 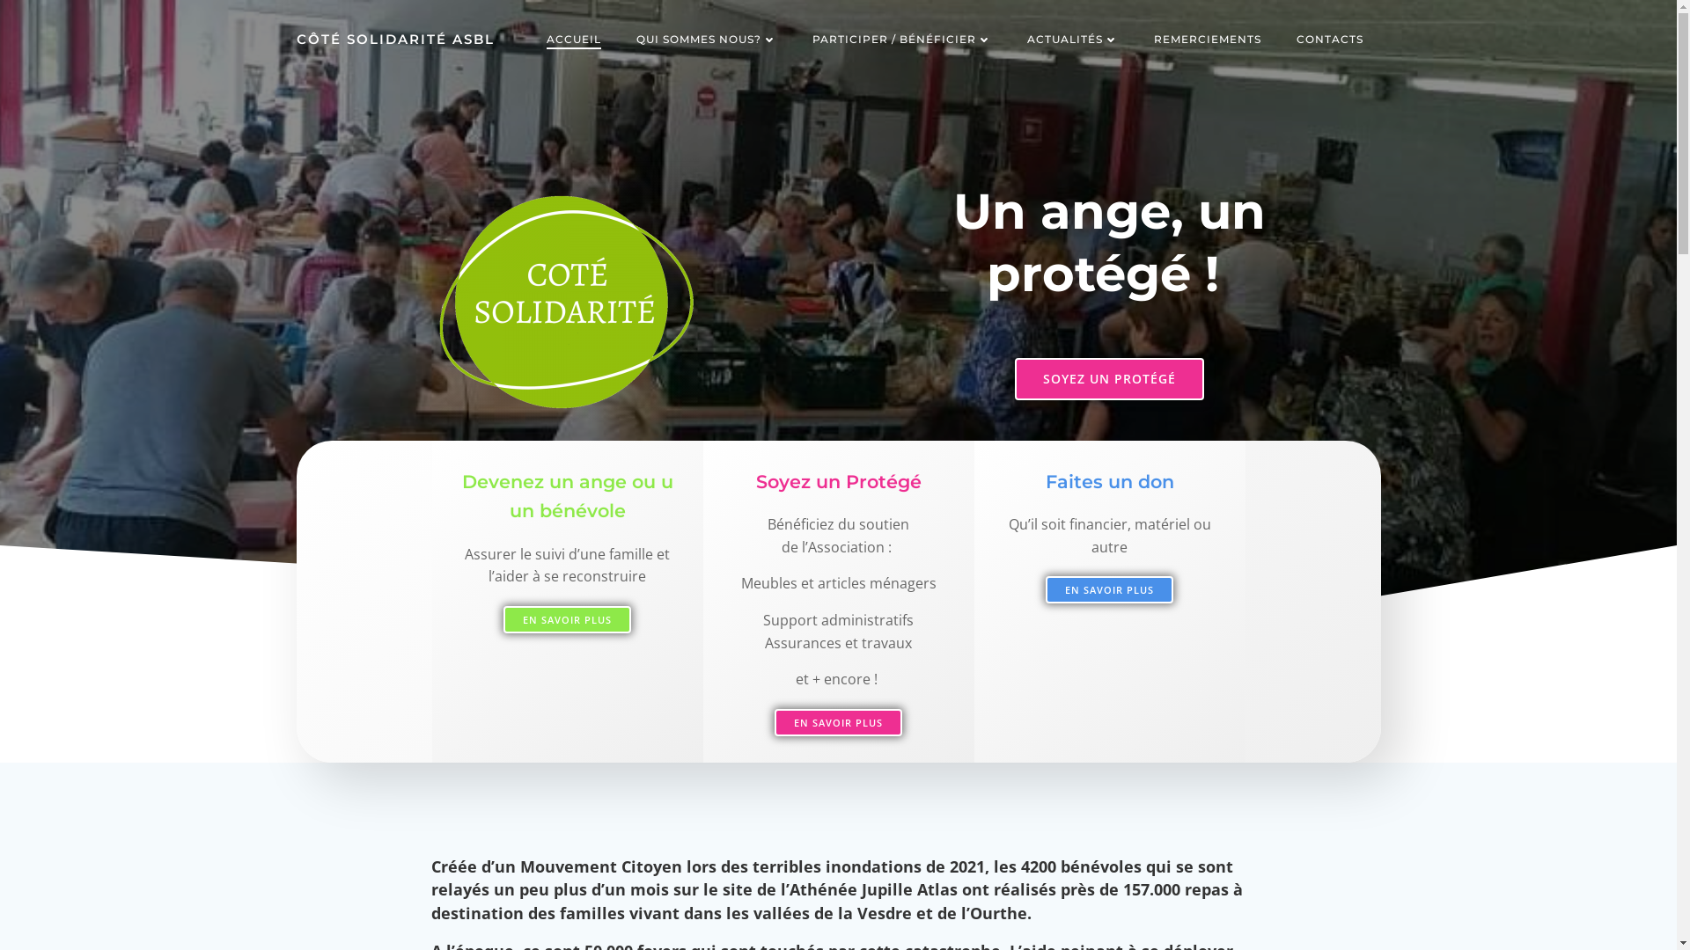 I want to click on ACCUEIL, so click(x=573, y=40).